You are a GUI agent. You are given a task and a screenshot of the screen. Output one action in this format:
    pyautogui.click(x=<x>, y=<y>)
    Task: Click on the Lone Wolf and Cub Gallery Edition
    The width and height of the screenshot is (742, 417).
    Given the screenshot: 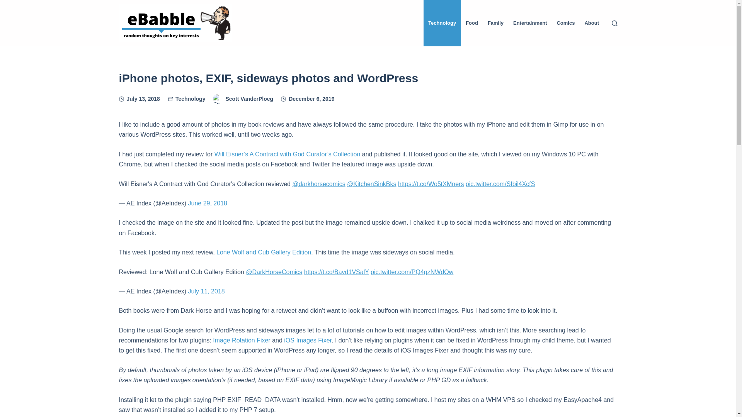 What is the action you would take?
    pyautogui.click(x=264, y=252)
    